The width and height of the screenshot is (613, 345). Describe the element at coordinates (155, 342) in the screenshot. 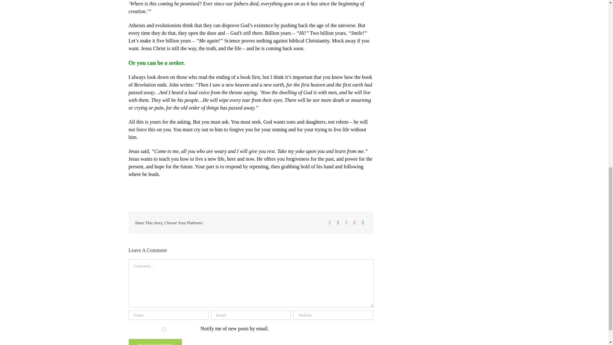

I see `Post Comment` at that location.